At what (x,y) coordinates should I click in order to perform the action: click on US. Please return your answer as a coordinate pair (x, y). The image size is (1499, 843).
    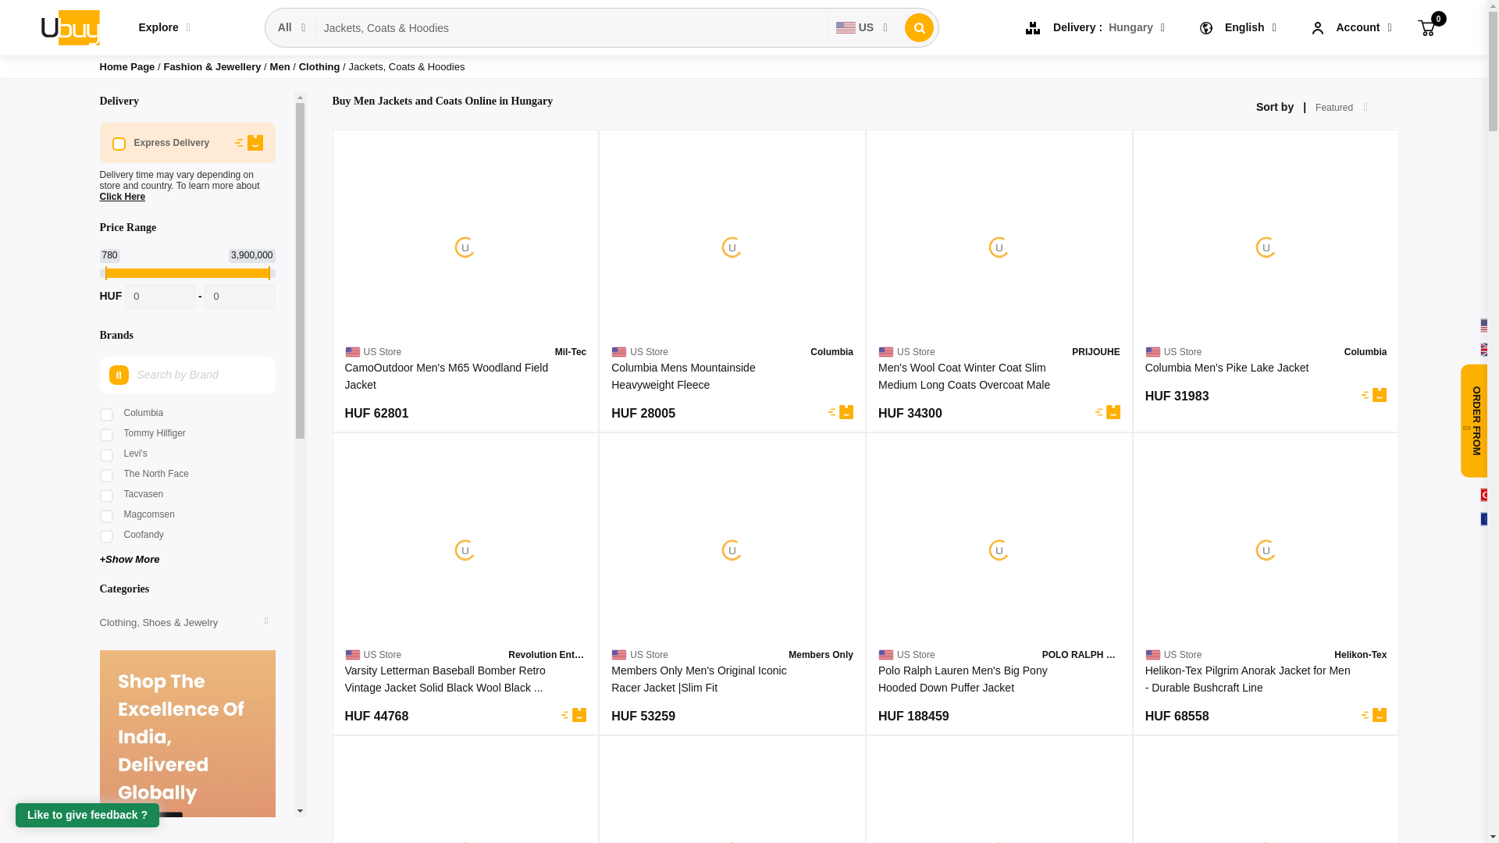
    Looking at the image, I should click on (862, 27).